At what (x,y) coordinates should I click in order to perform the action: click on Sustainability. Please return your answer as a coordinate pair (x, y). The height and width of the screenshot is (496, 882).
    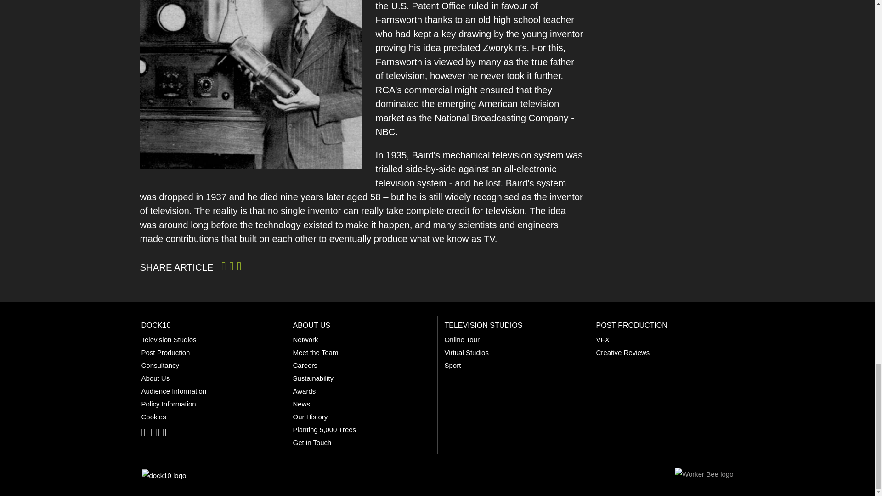
    Looking at the image, I should click on (313, 378).